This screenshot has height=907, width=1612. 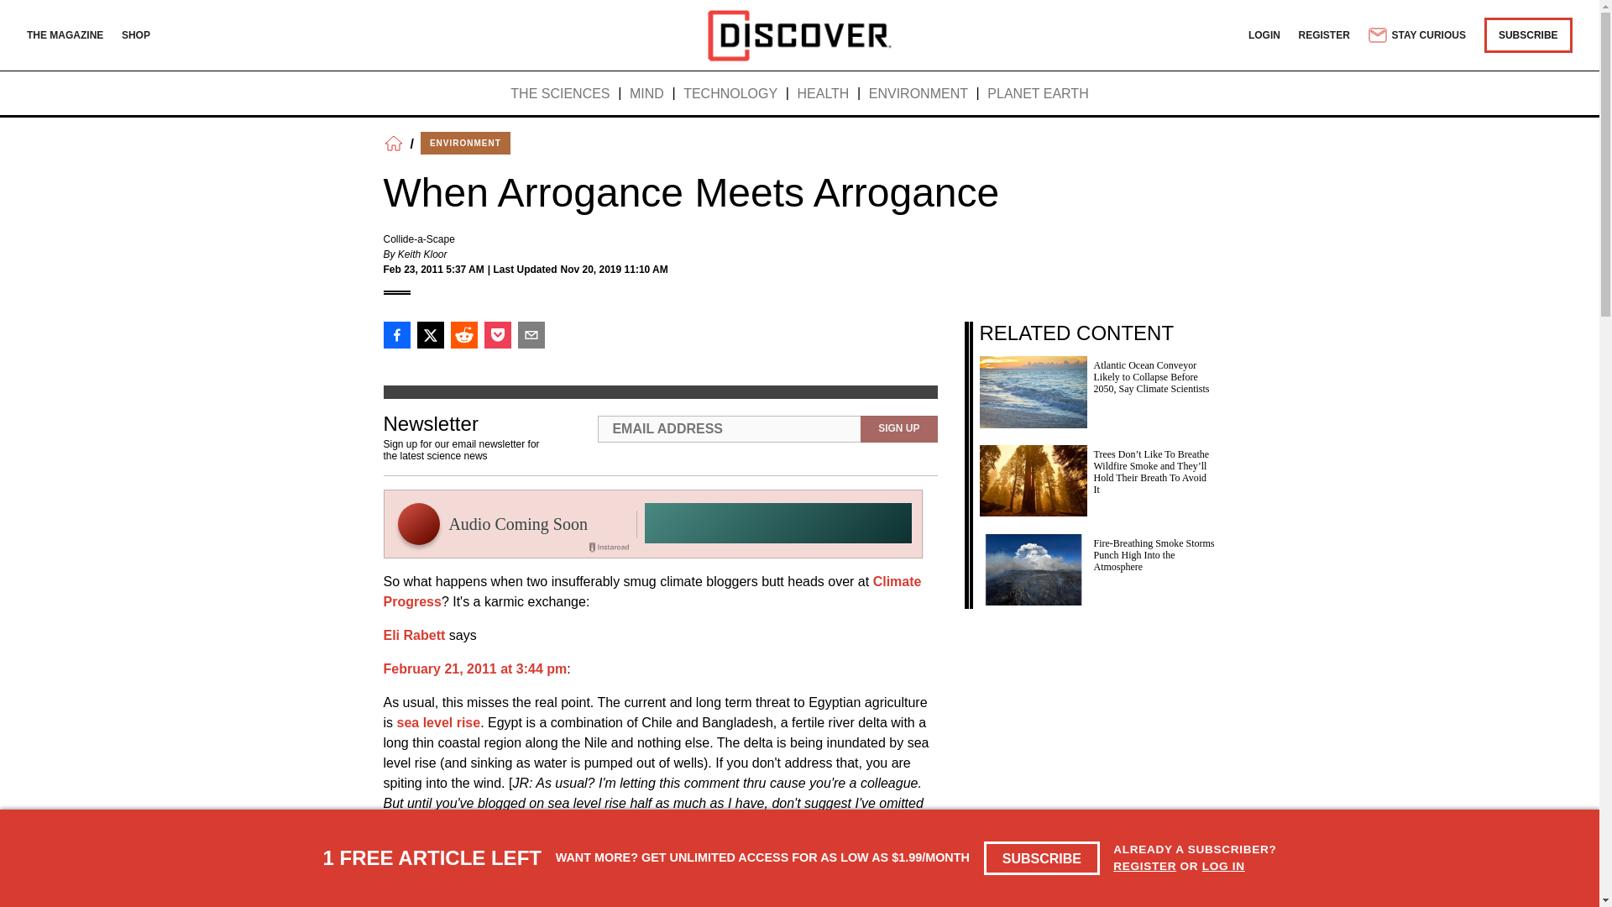 What do you see at coordinates (1038, 94) in the screenshot?
I see `PLANET EARTH` at bounding box center [1038, 94].